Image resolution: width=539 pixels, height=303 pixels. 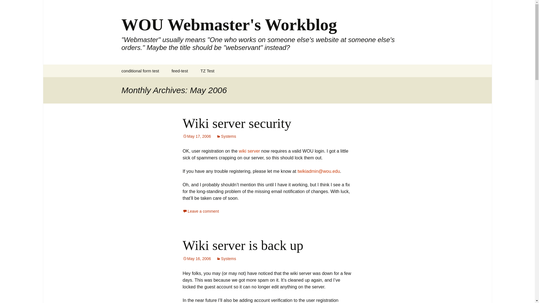 I want to click on Search, so click(x=7, y=6).